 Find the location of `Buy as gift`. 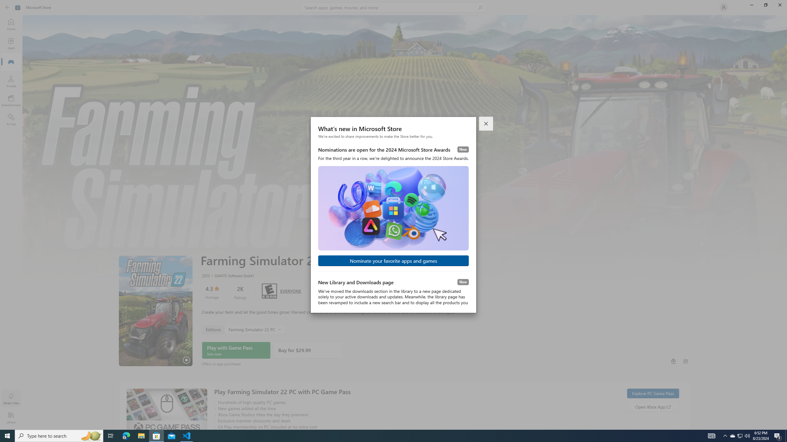

Buy as gift is located at coordinates (673, 361).